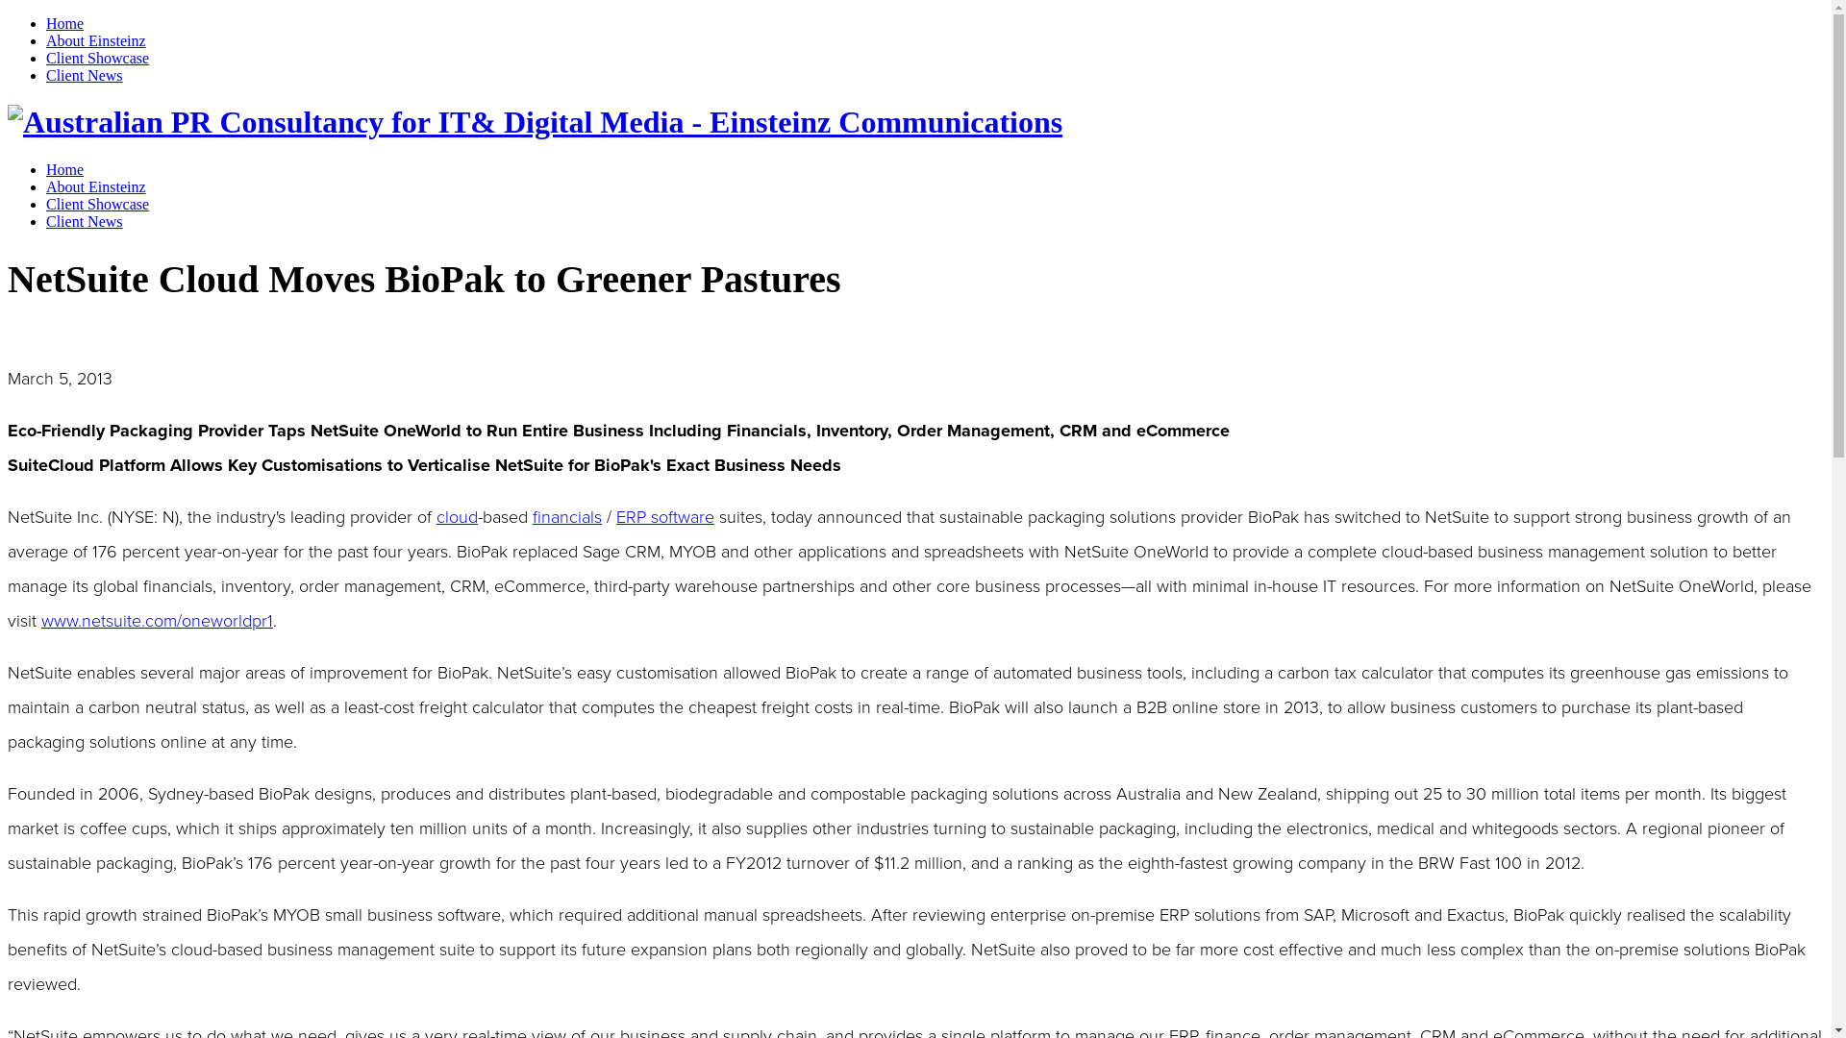  I want to click on Client Showcase, so click(98, 58).